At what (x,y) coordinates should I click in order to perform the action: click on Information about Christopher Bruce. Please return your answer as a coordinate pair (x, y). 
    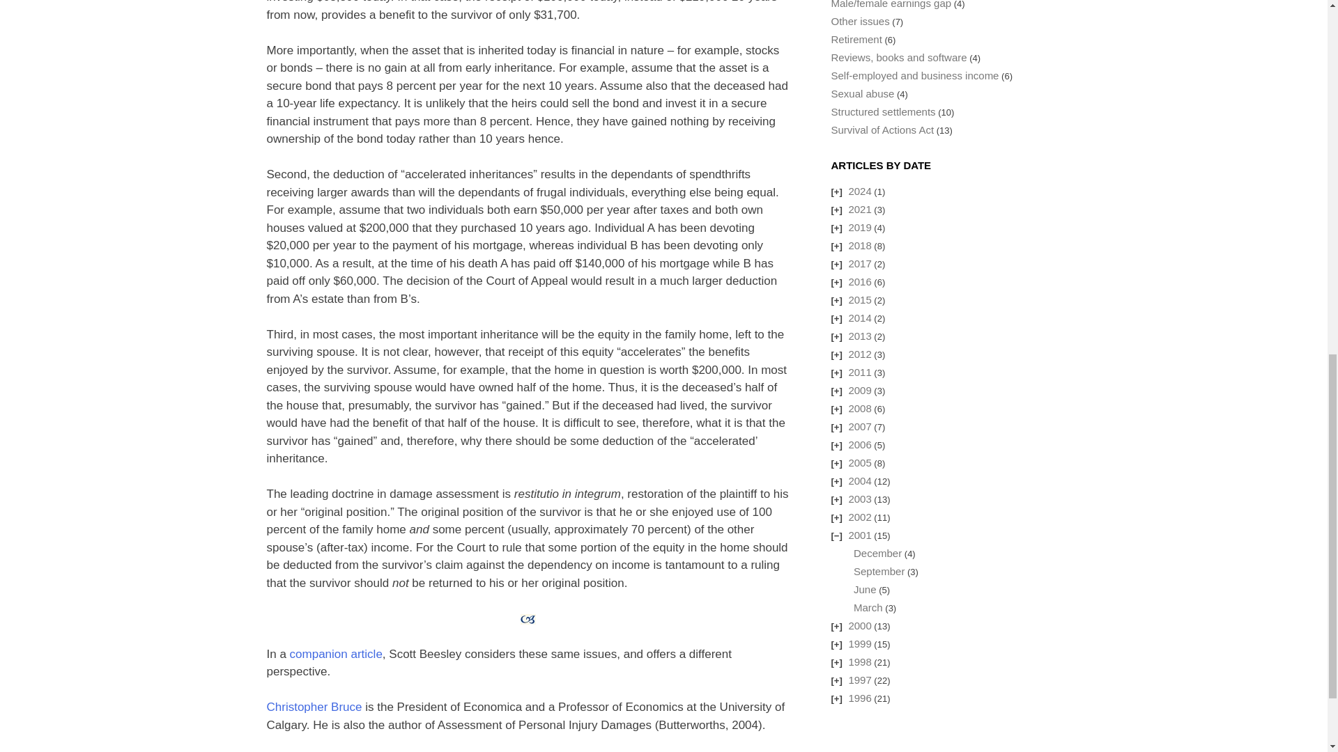
    Looking at the image, I should click on (314, 706).